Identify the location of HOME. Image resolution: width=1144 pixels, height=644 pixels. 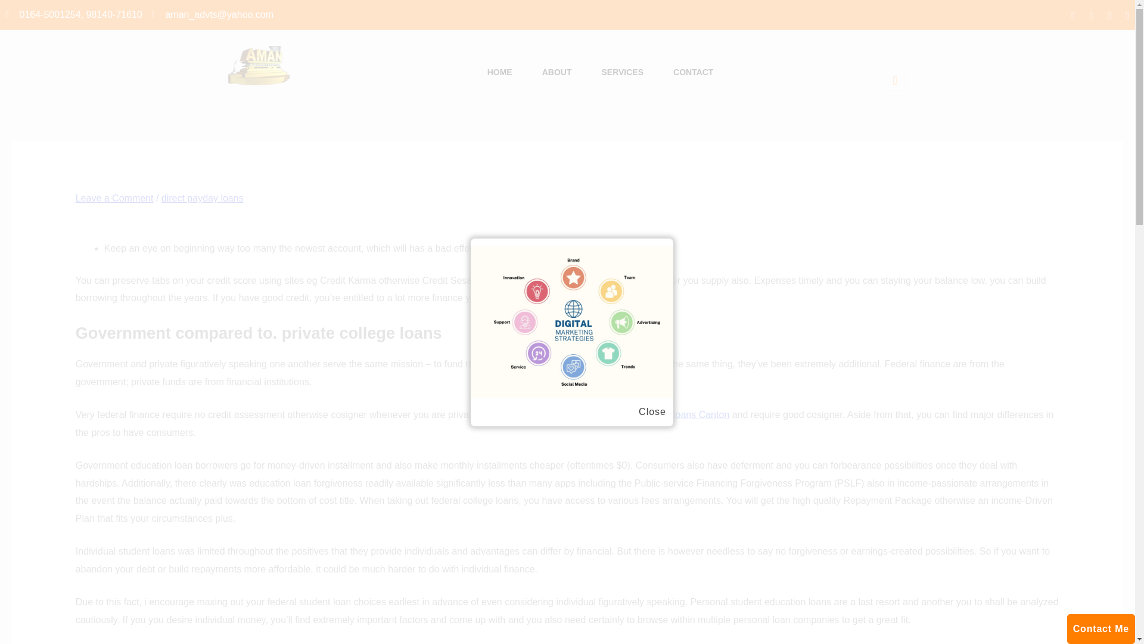
(499, 73).